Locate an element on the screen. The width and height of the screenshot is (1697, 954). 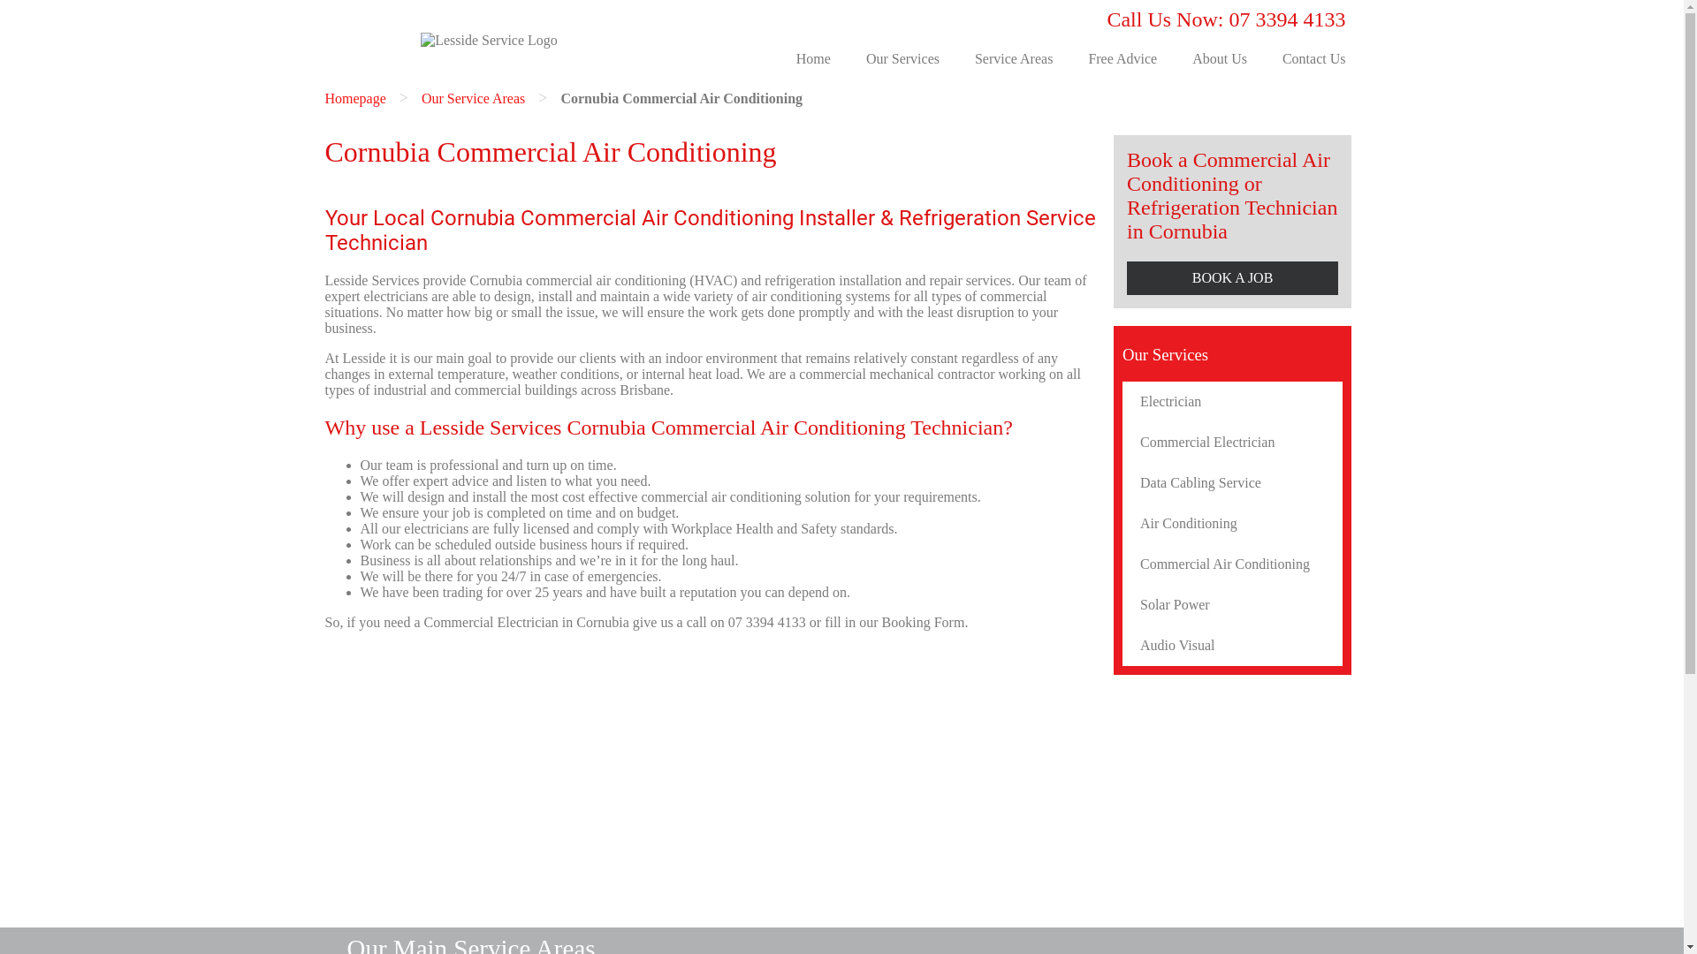
Solar Power is located at coordinates (1232, 605).